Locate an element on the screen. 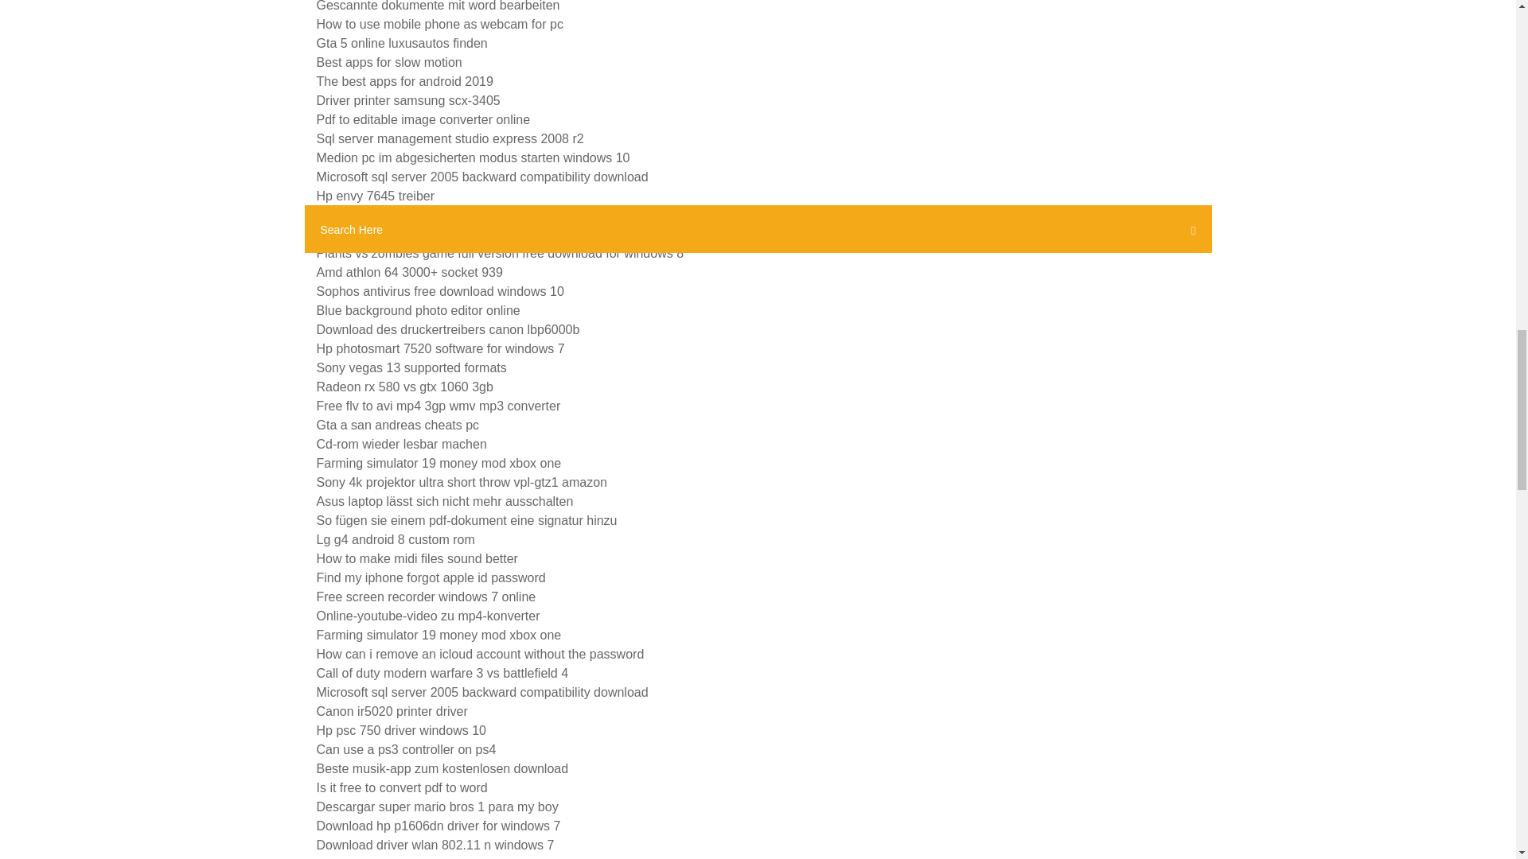 This screenshot has height=859, width=1528. Best apps for slow motion is located at coordinates (389, 62).